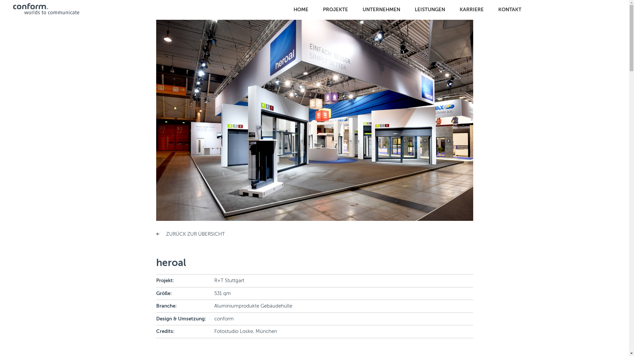 The height and width of the screenshot is (356, 634). I want to click on KARRIERE, so click(472, 10).